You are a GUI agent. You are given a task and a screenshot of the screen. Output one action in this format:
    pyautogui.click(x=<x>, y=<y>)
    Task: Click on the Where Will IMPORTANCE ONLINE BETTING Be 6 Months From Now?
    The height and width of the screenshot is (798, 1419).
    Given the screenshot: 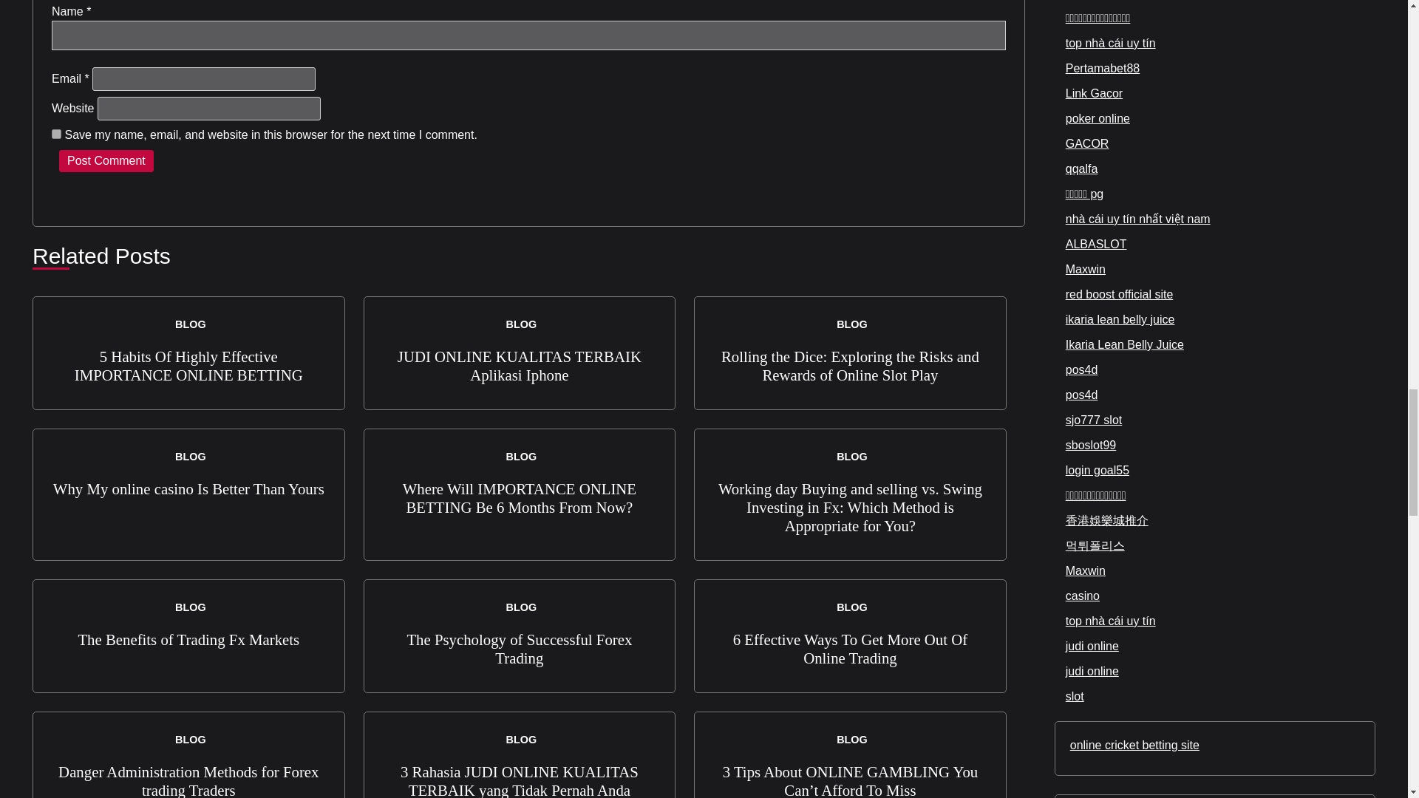 What is the action you would take?
    pyautogui.click(x=519, y=498)
    